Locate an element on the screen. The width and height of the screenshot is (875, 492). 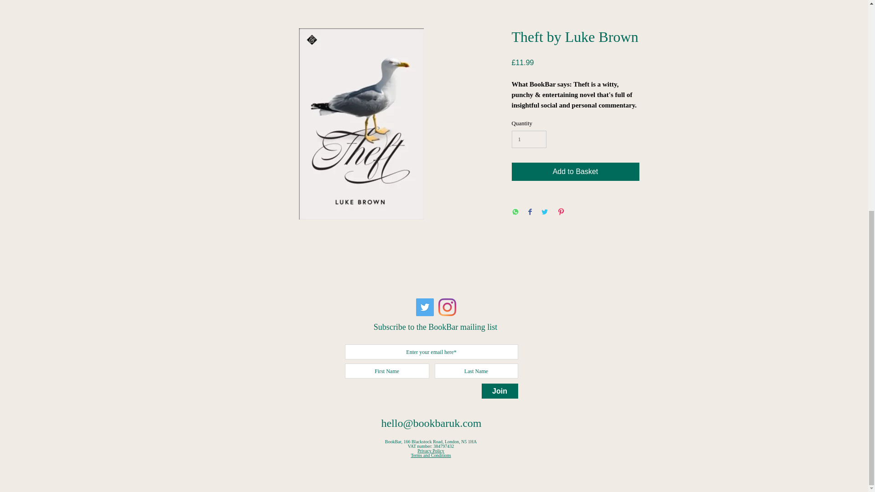
Terms and Conditions is located at coordinates (430, 455).